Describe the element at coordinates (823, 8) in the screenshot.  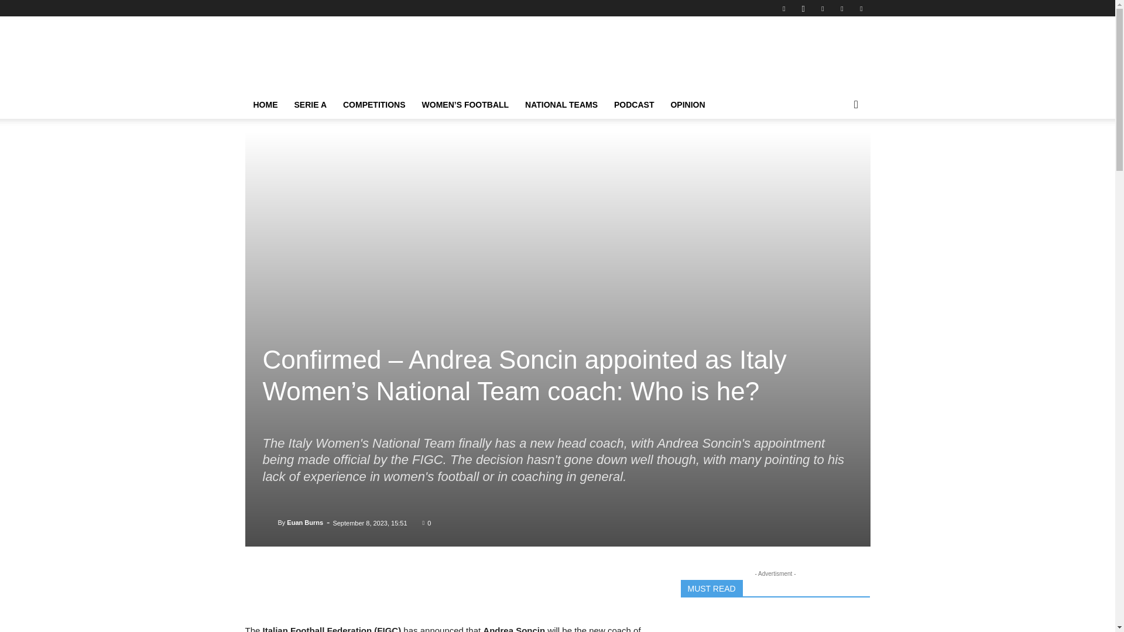
I see `Mail` at that location.